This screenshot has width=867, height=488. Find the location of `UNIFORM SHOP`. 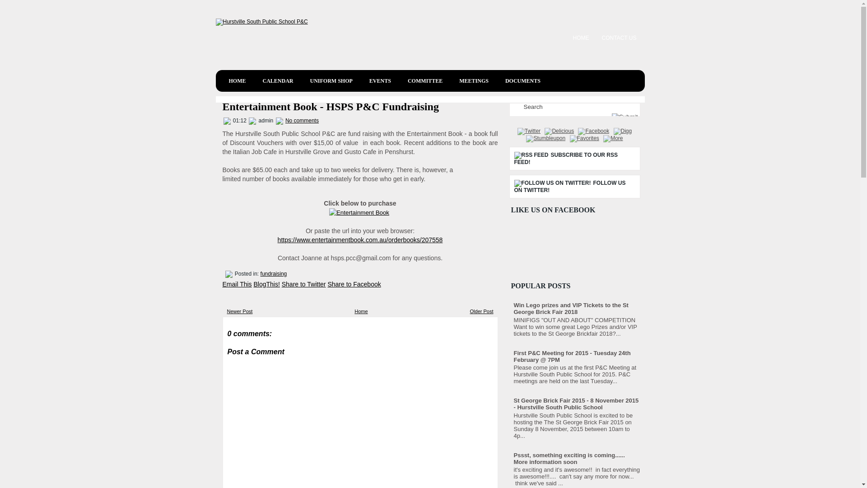

UNIFORM SHOP is located at coordinates (331, 81).